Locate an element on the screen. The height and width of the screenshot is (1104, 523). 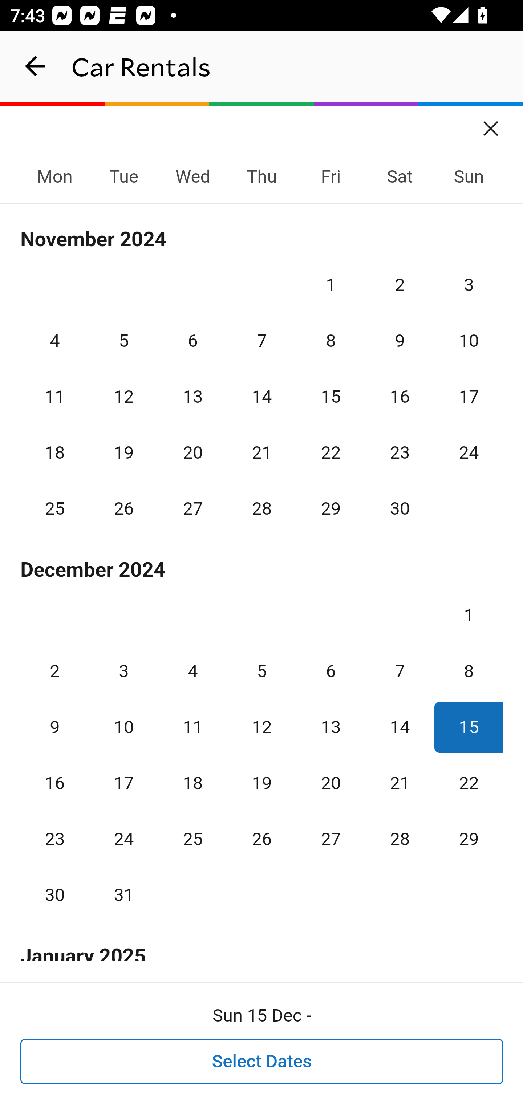
17 November 2024 is located at coordinates (469, 397).